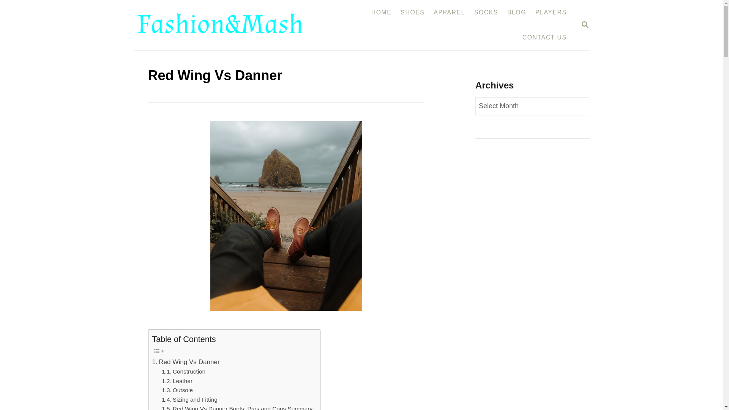 The image size is (729, 410). What do you see at coordinates (177, 381) in the screenshot?
I see `Leather` at bounding box center [177, 381].